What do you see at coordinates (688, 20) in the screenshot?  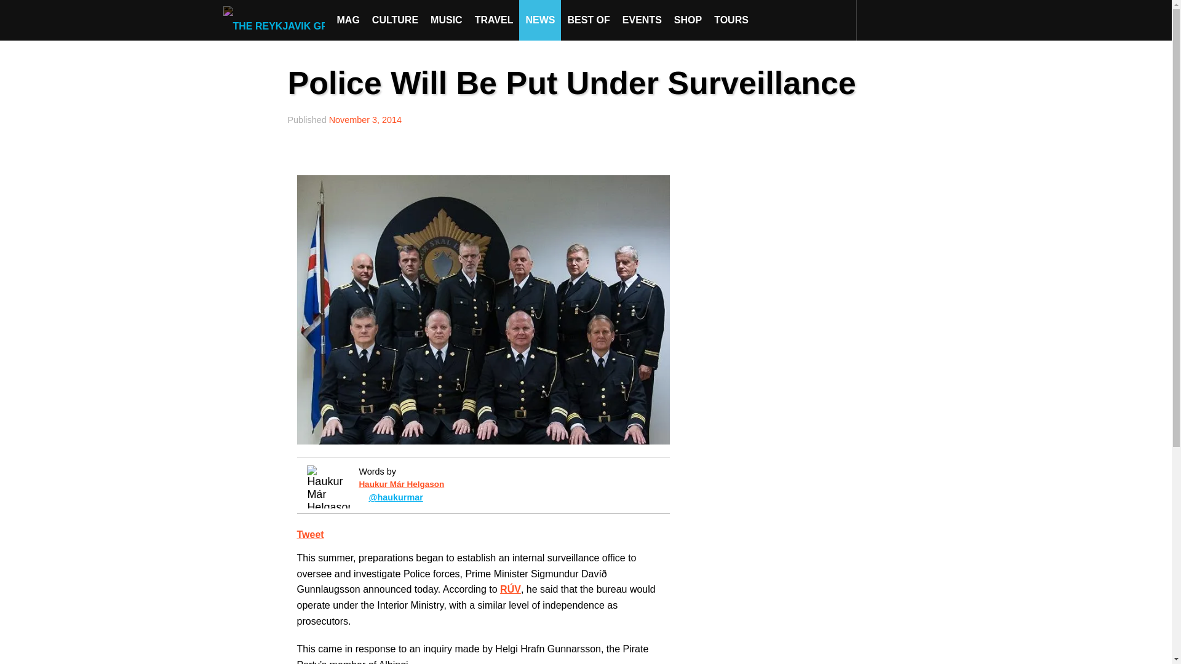 I see `SHOP` at bounding box center [688, 20].